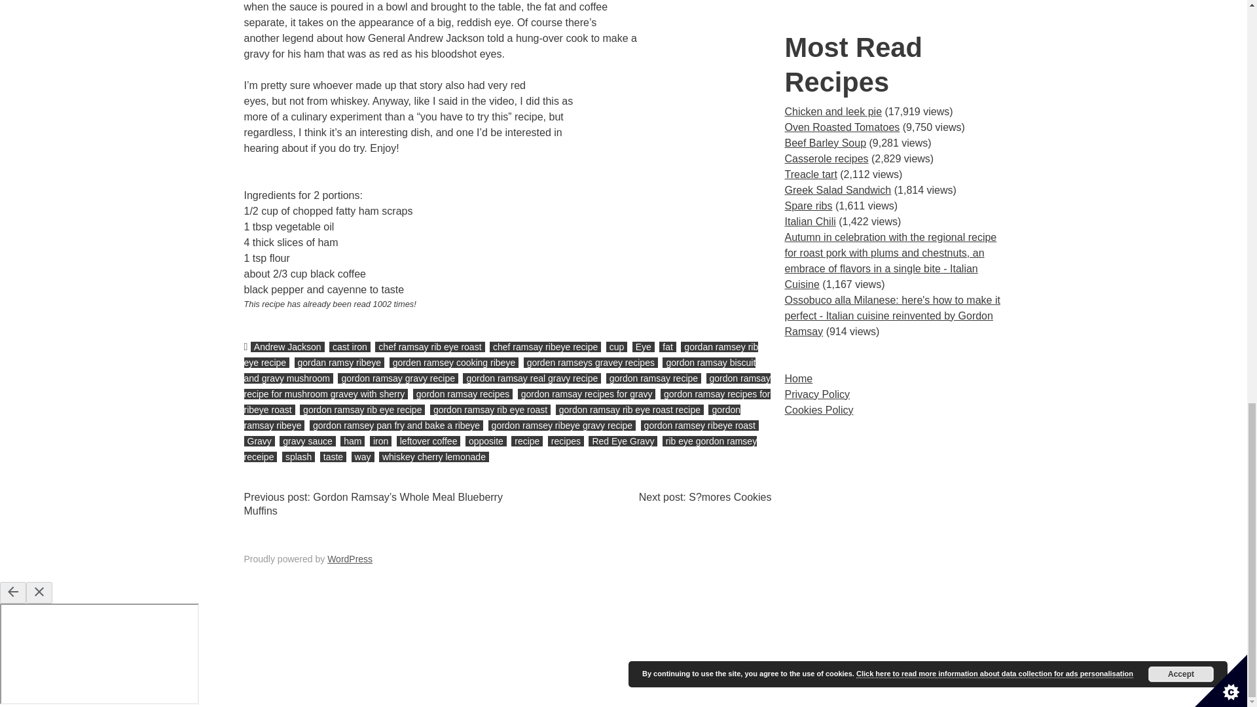  I want to click on iron, so click(380, 441).